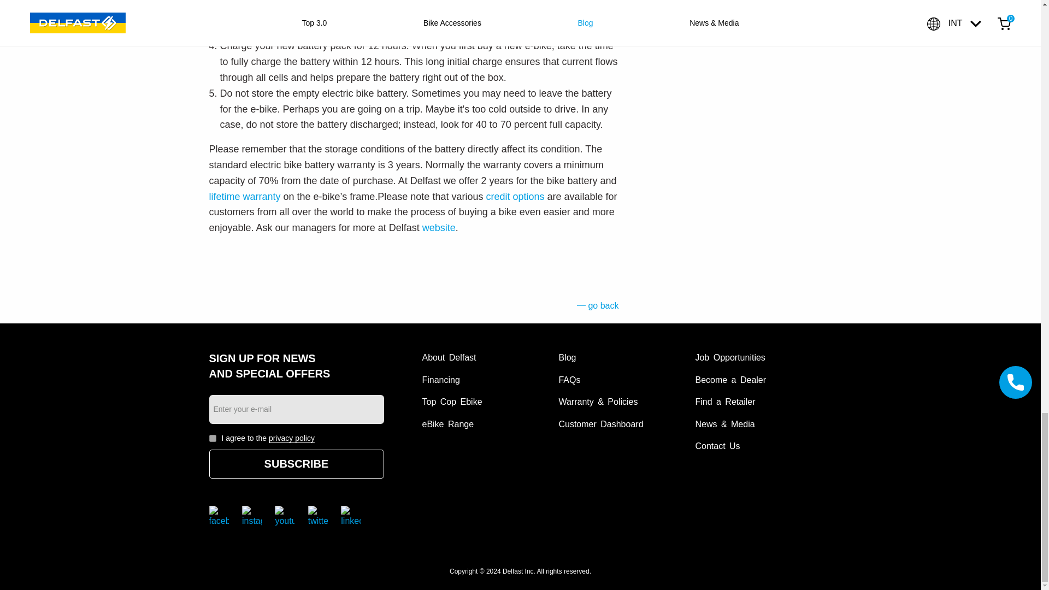 This screenshot has height=590, width=1049. What do you see at coordinates (296, 463) in the screenshot?
I see `Subscribe` at bounding box center [296, 463].